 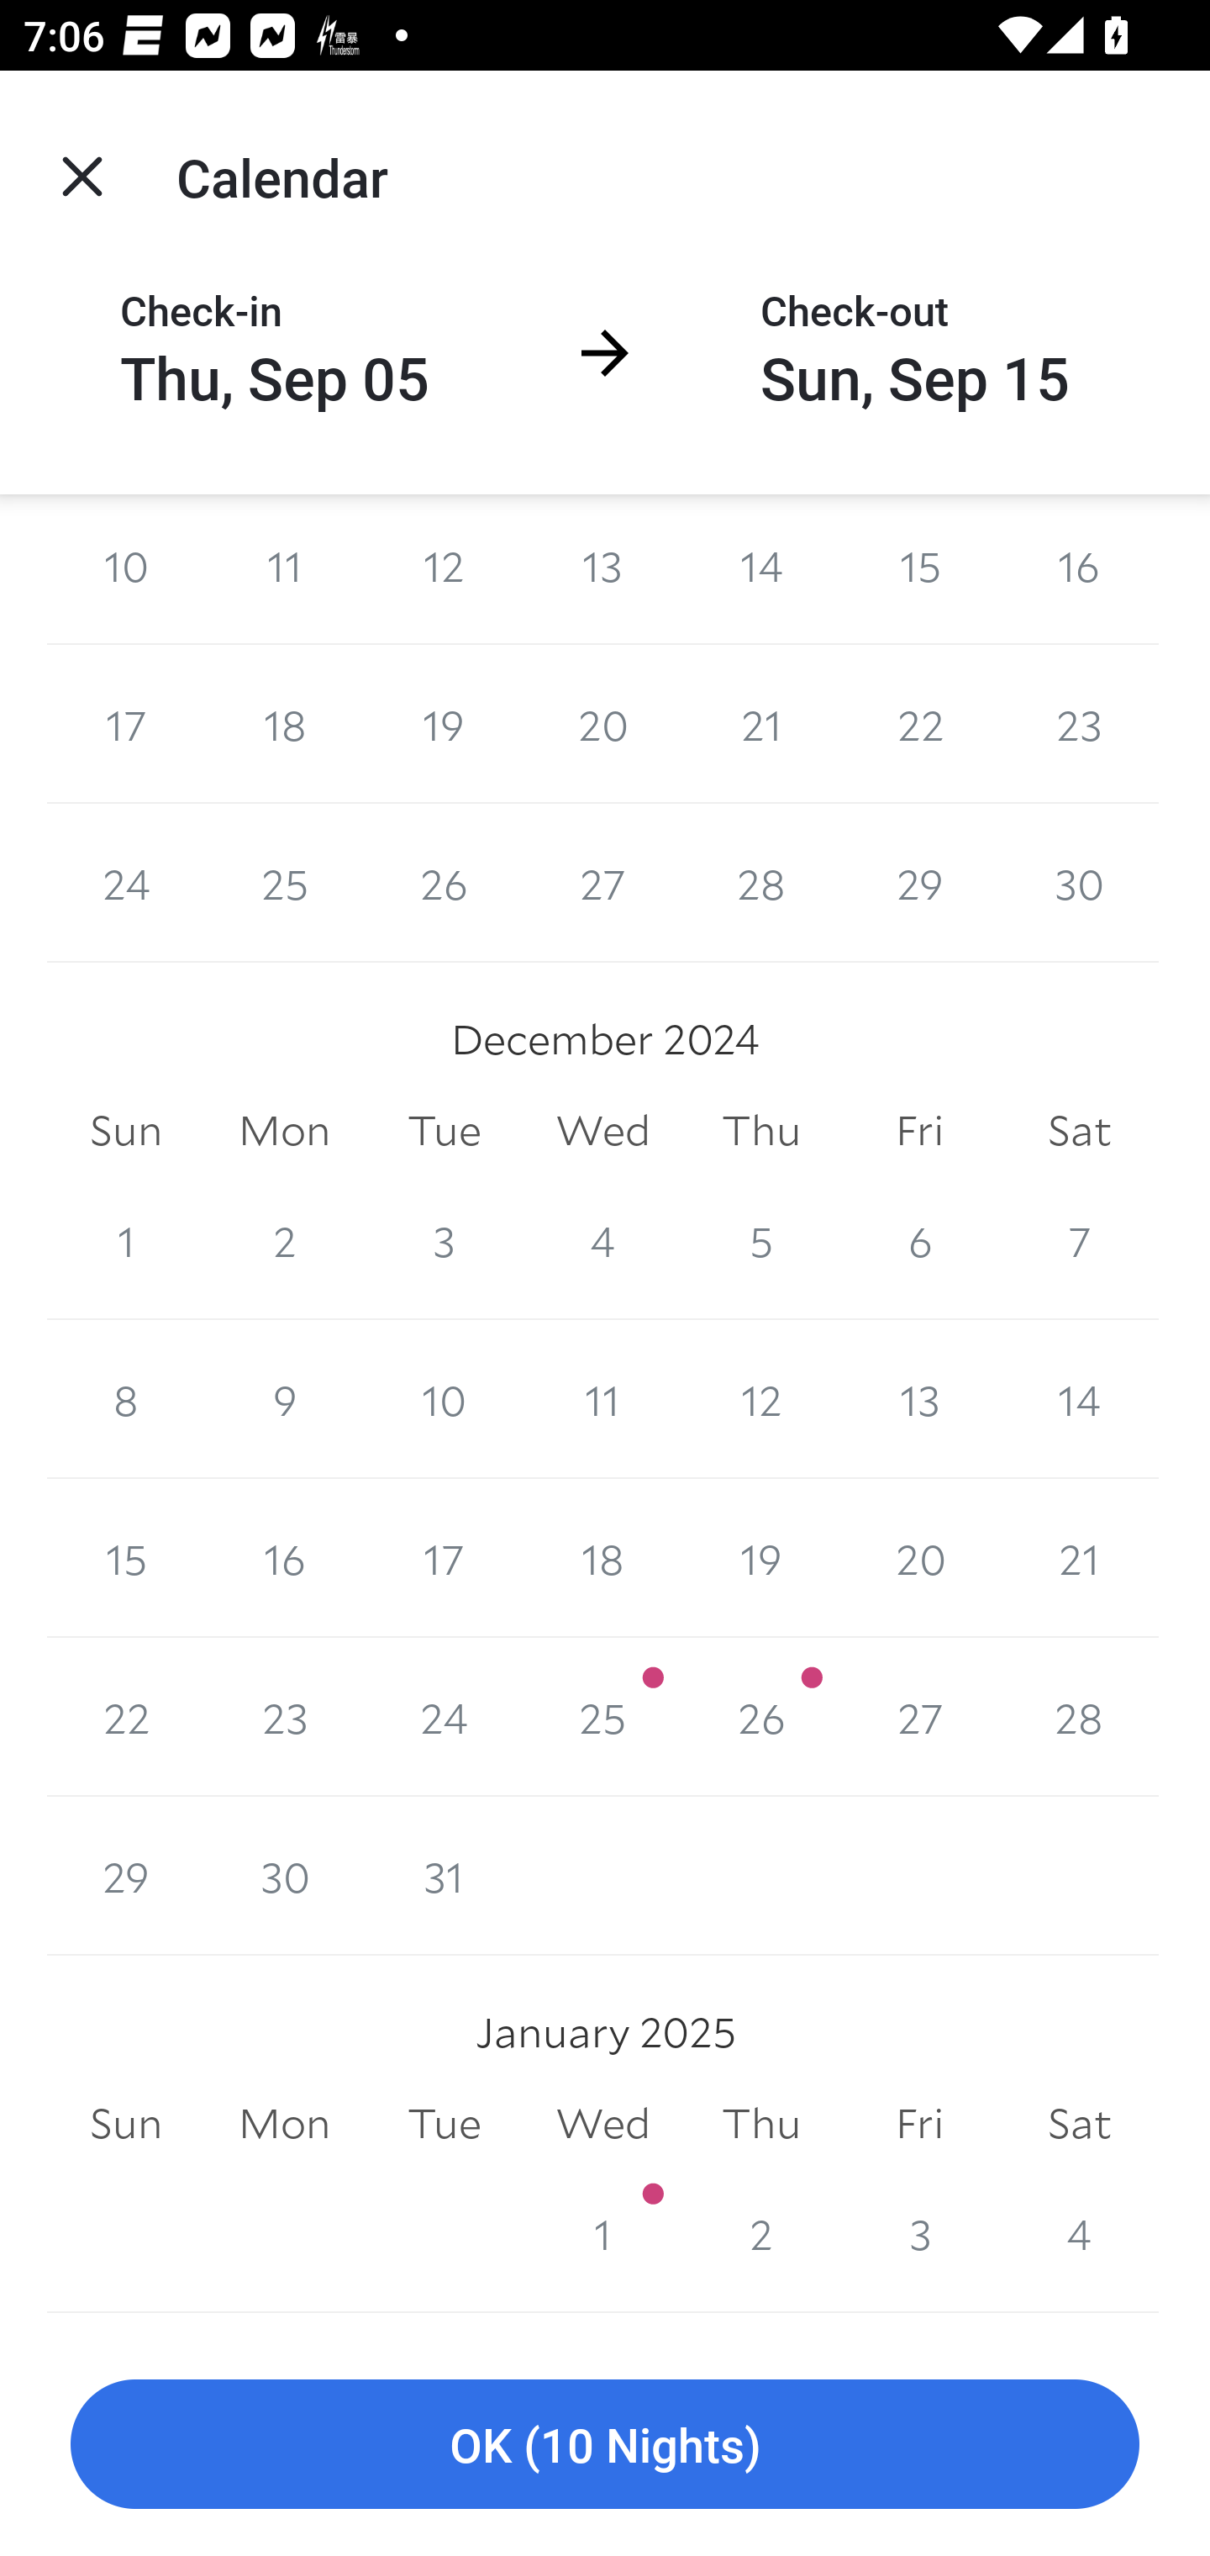 I want to click on 17 17 December 2024, so click(x=444, y=1559).